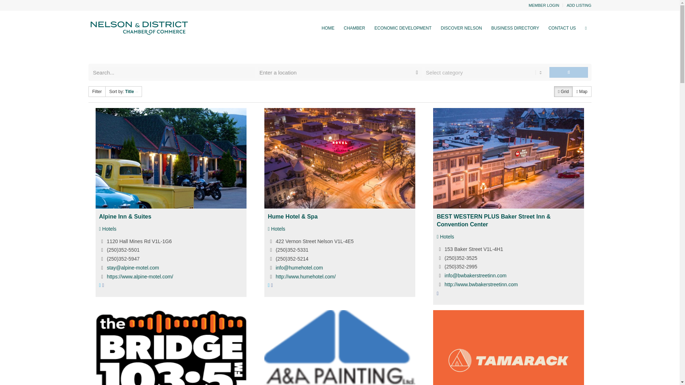 The width and height of the screenshot is (685, 385). Describe the element at coordinates (403, 28) in the screenshot. I see `ECONOMIC DEVELOPMENT` at that location.